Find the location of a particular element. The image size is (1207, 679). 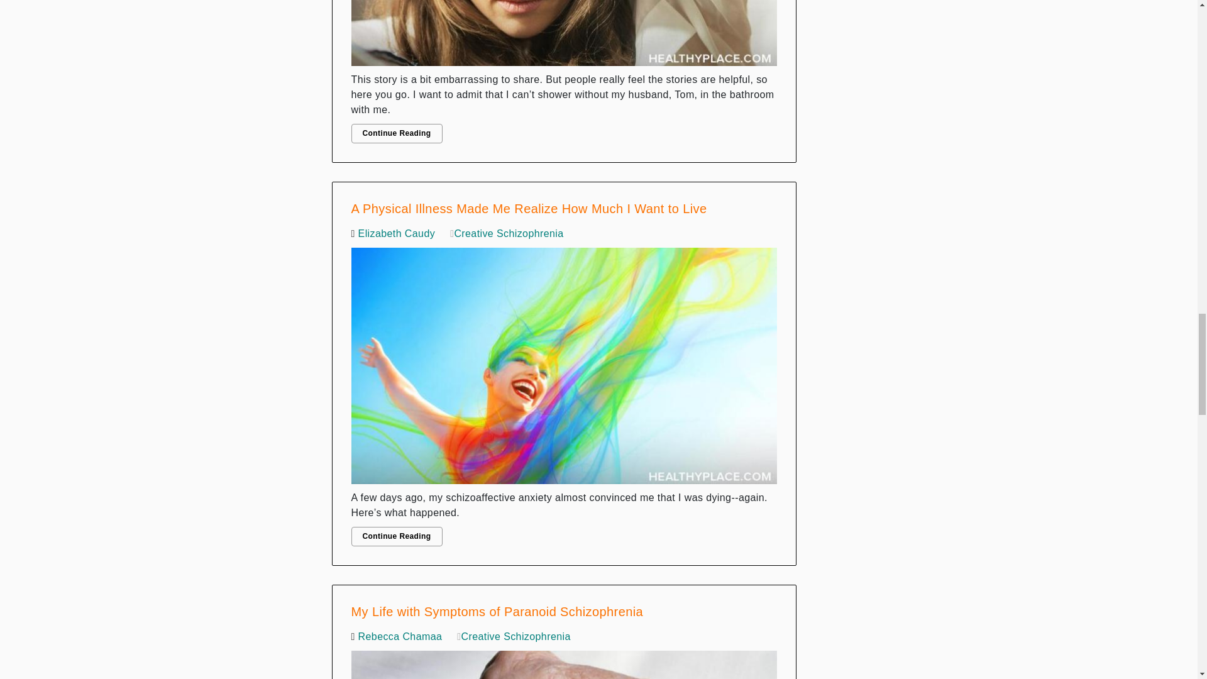

My Life with Symptoms of Paranoid Schizophrenia is located at coordinates (564, 661).